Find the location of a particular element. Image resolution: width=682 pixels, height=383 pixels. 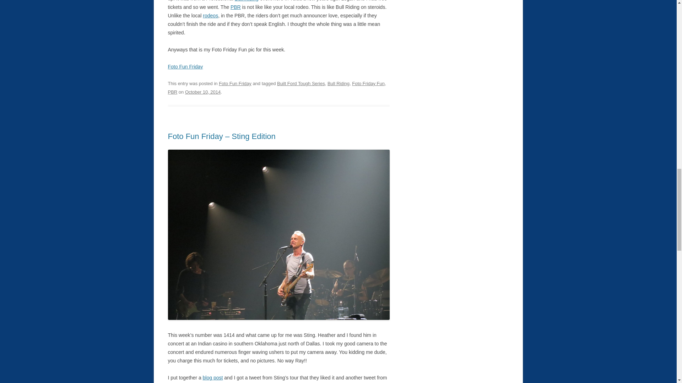

PBR is located at coordinates (173, 91).